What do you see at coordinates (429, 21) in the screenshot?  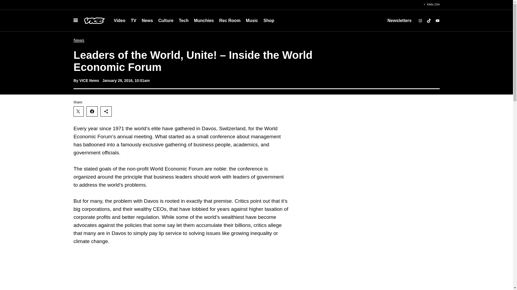 I see `TikTok` at bounding box center [429, 21].